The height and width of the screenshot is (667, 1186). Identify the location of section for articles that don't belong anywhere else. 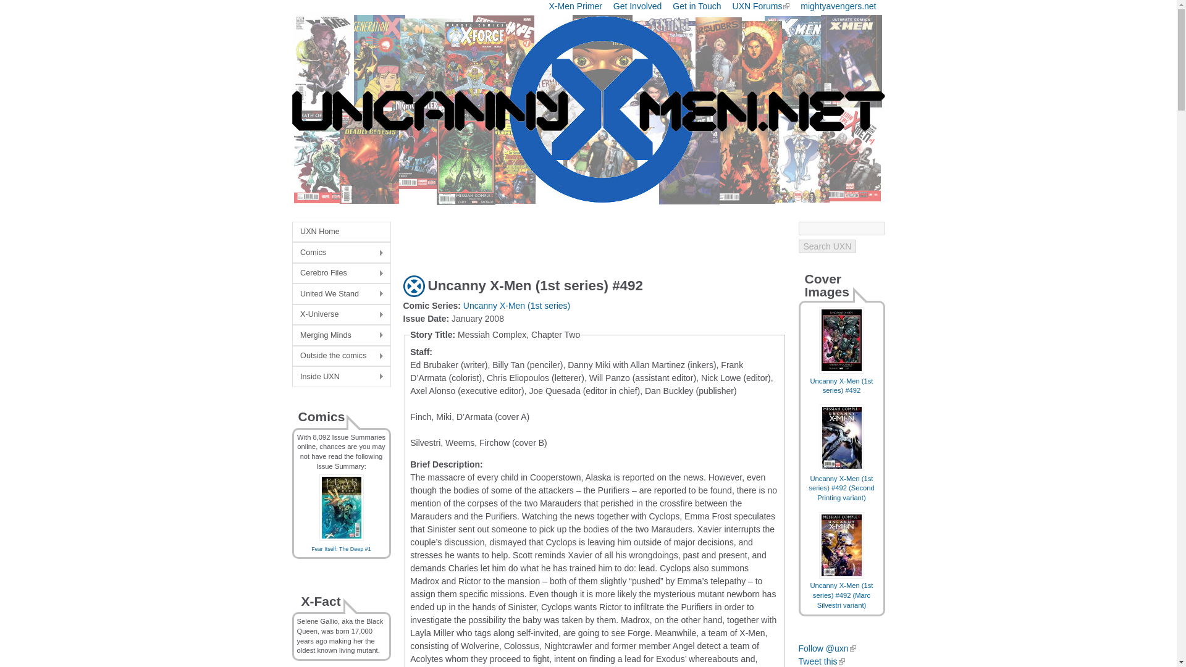
(341, 335).